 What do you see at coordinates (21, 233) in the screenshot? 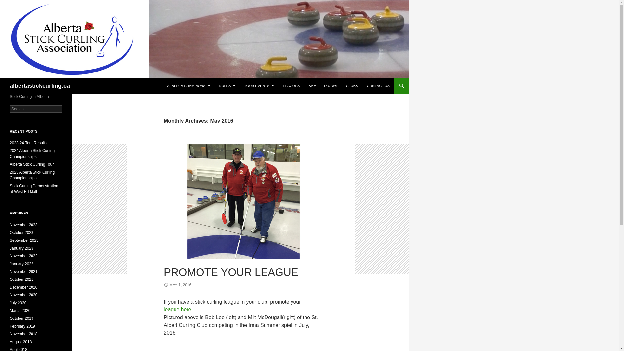
I see `October 2023` at bounding box center [21, 233].